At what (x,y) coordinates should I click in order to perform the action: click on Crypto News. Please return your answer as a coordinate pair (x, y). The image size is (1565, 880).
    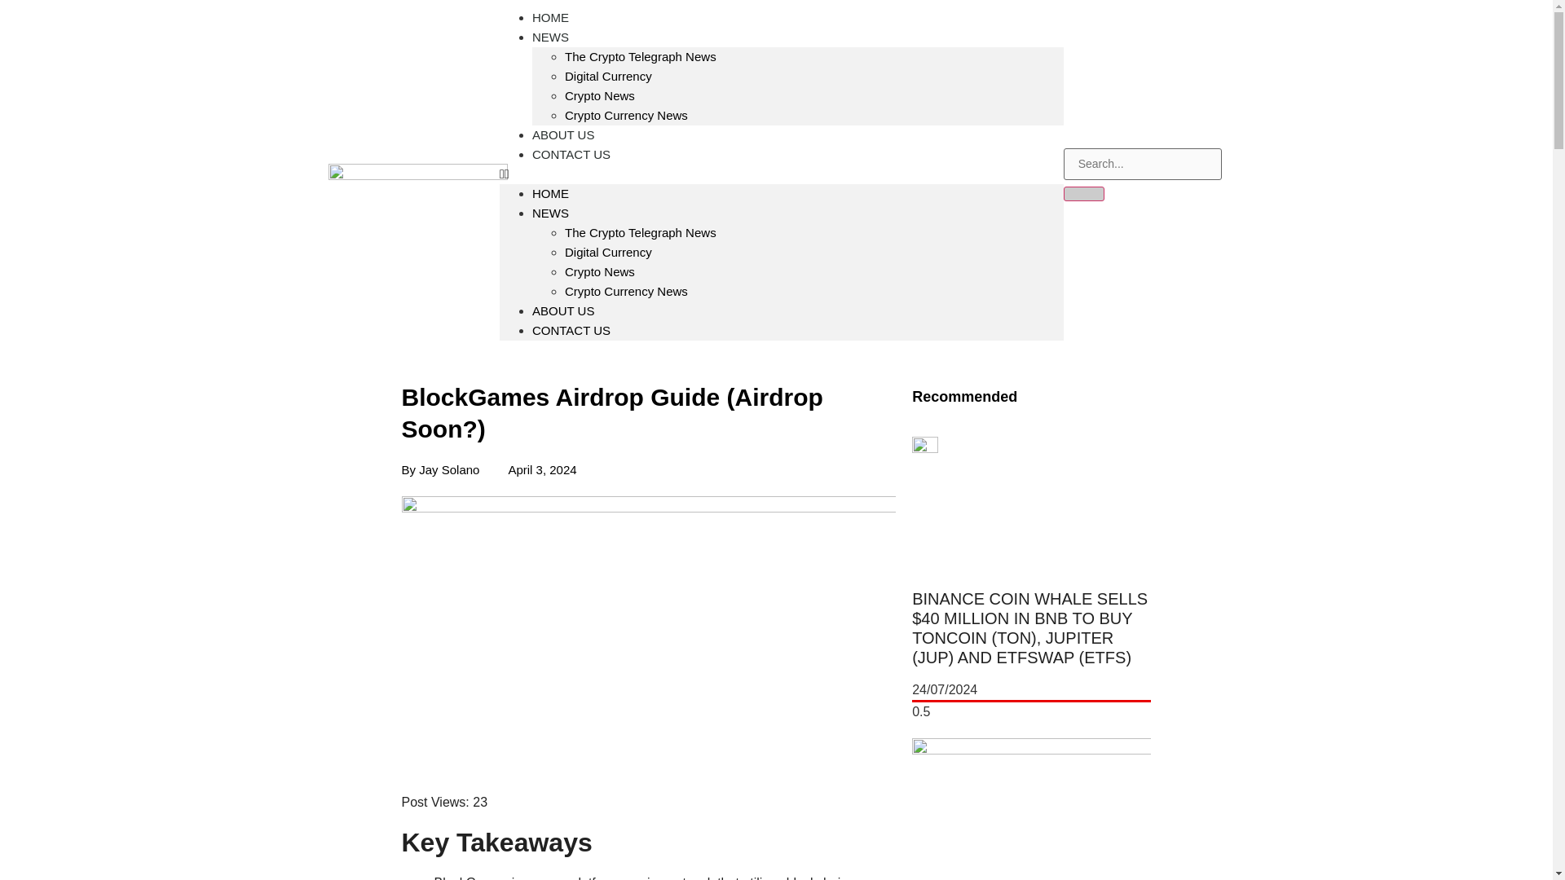
    Looking at the image, I should click on (600, 96).